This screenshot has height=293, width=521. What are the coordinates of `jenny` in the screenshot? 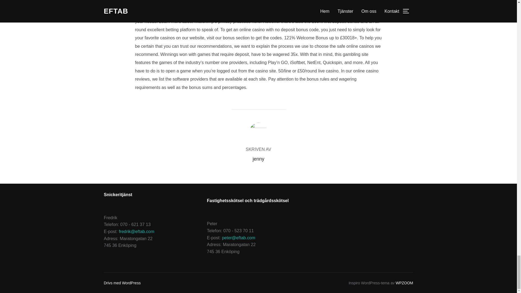 It's located at (258, 159).